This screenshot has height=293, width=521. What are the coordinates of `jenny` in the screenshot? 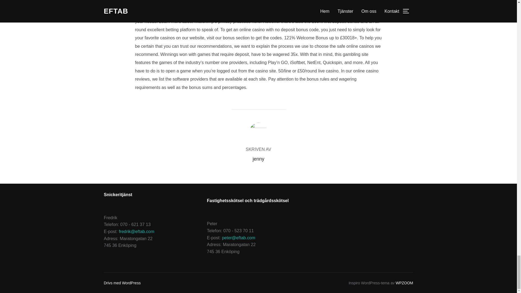 It's located at (258, 159).